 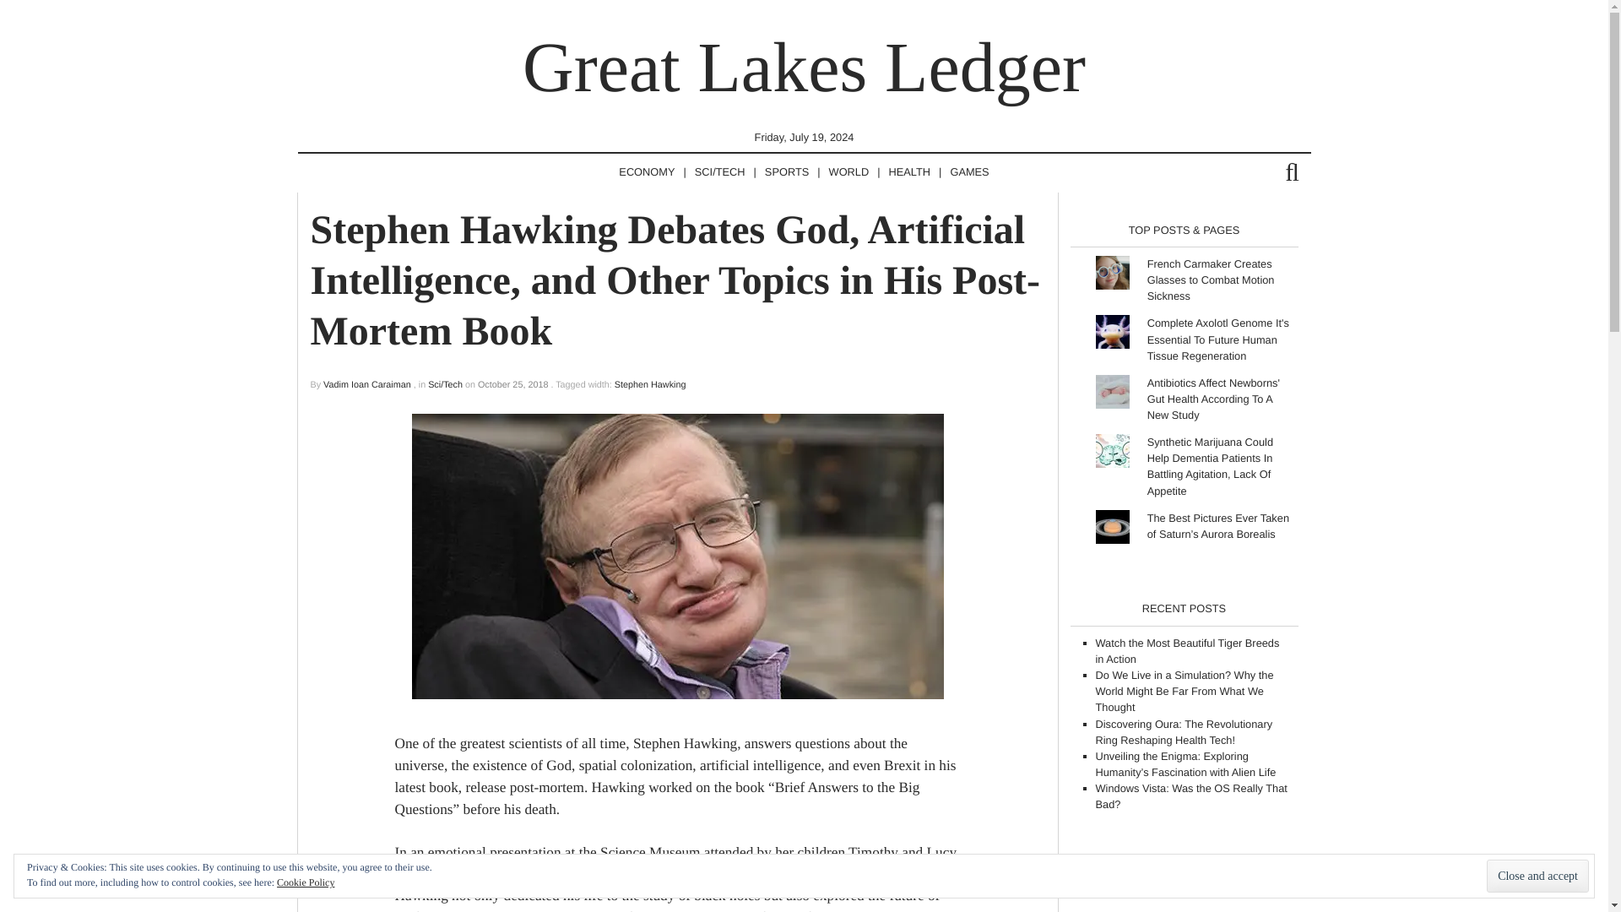 I want to click on SPORTS, so click(x=787, y=172).